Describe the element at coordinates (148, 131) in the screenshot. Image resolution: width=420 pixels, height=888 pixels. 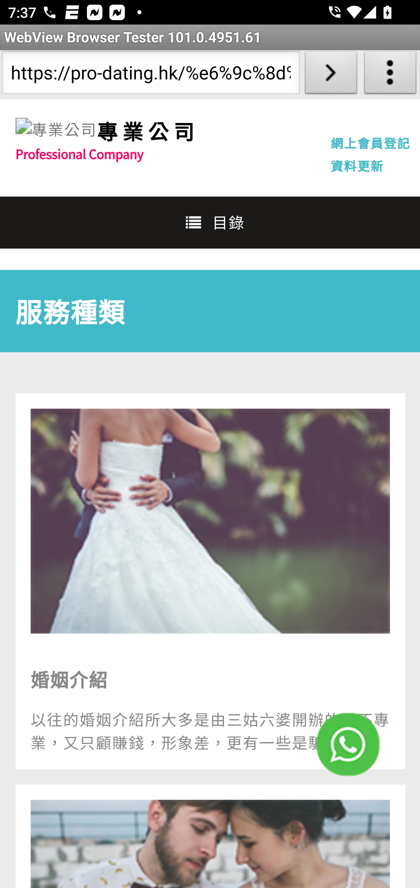
I see `專業公司` at that location.